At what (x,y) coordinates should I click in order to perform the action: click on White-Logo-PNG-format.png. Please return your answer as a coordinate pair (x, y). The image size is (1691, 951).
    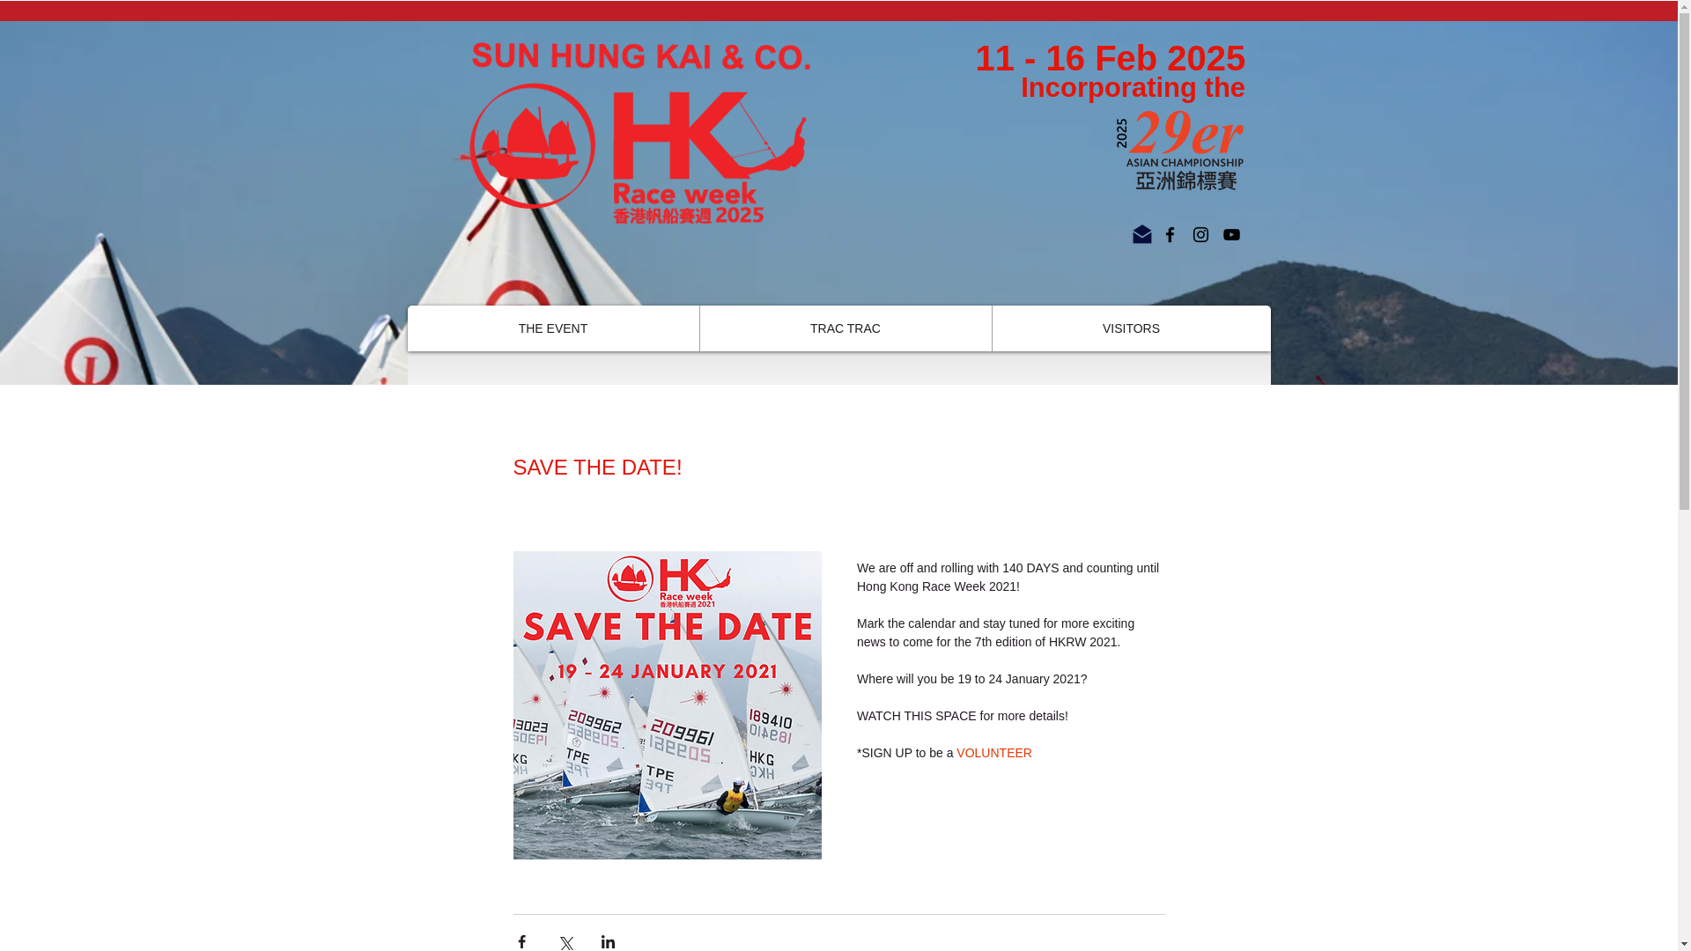
    Looking at the image, I should click on (631, 141).